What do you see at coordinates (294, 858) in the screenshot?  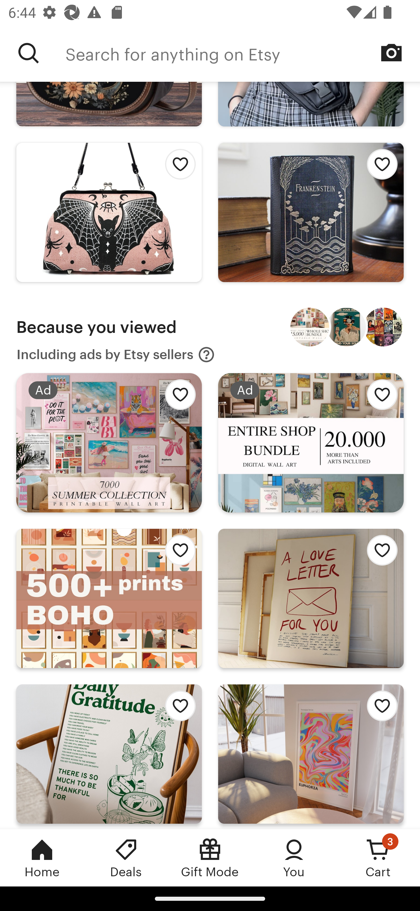 I see `You` at bounding box center [294, 858].